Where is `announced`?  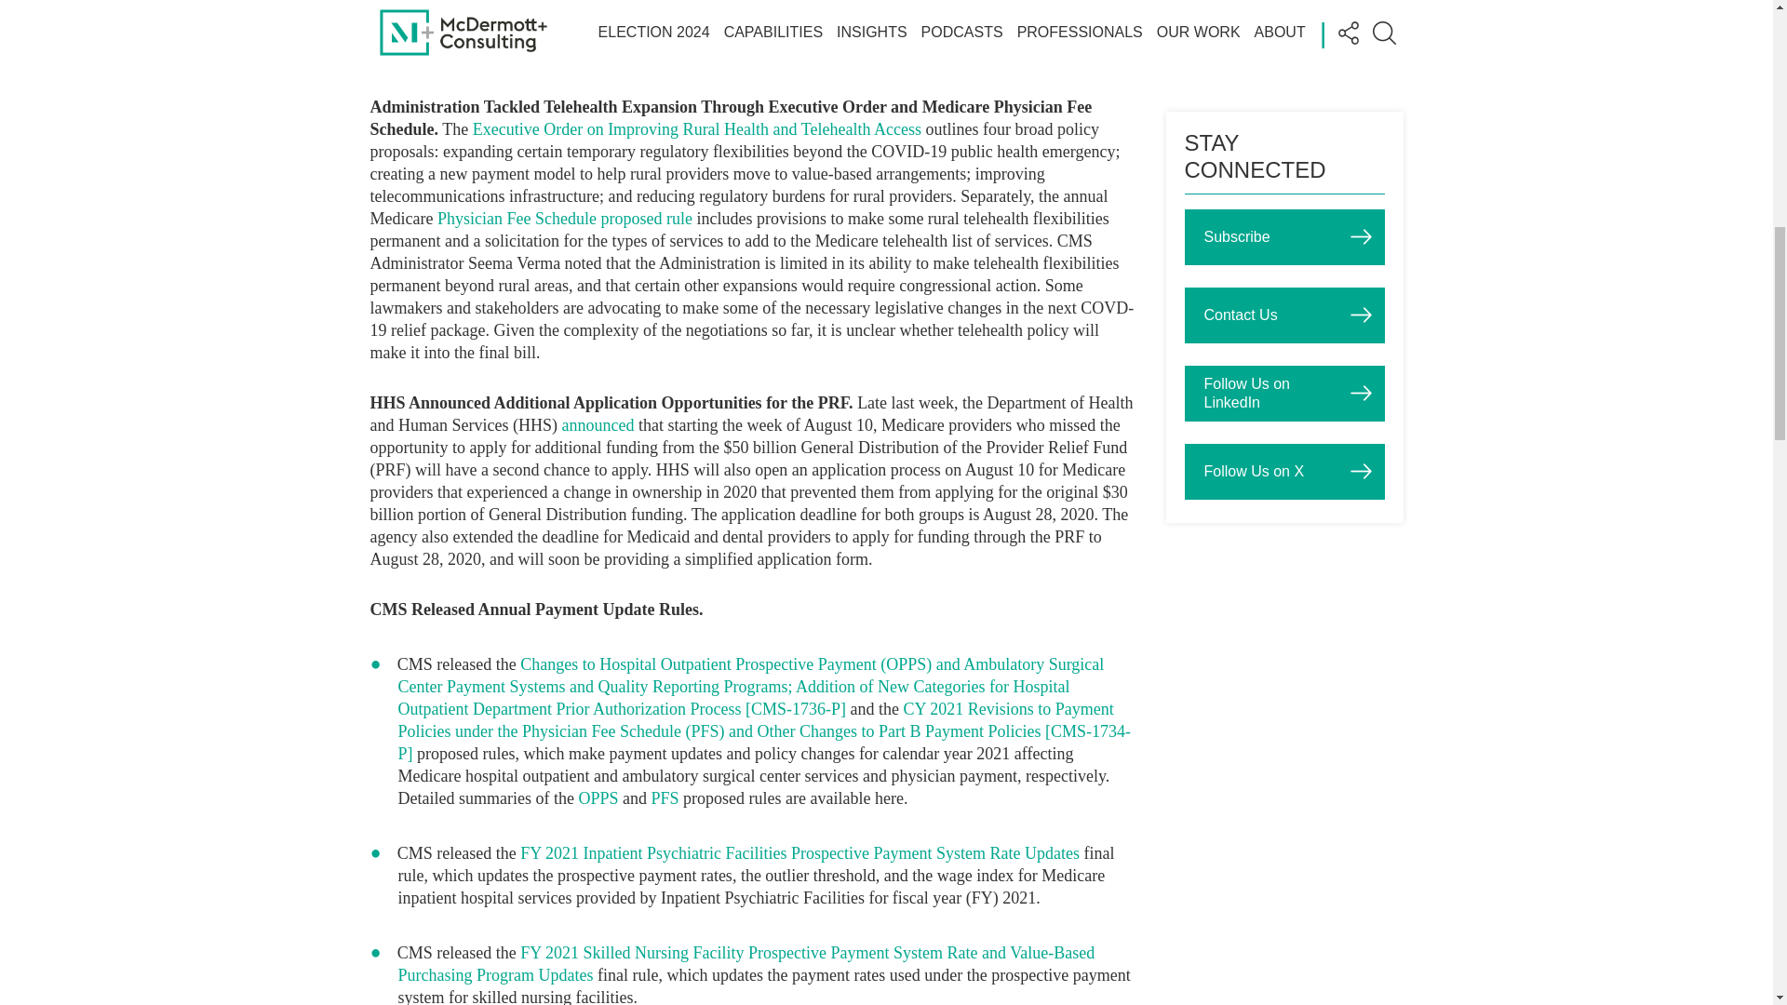
announced is located at coordinates (598, 424).